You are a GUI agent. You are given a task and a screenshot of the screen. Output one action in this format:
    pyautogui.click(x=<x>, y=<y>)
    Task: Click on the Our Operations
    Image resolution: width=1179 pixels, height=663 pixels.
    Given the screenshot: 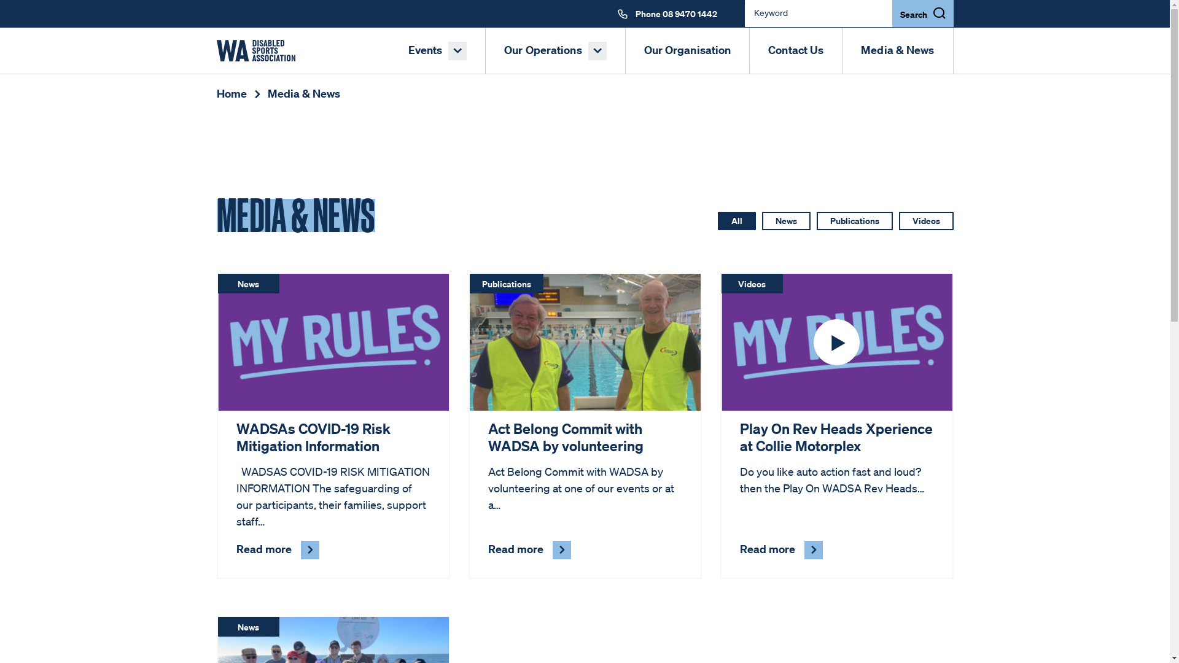 What is the action you would take?
    pyautogui.click(x=555, y=50)
    